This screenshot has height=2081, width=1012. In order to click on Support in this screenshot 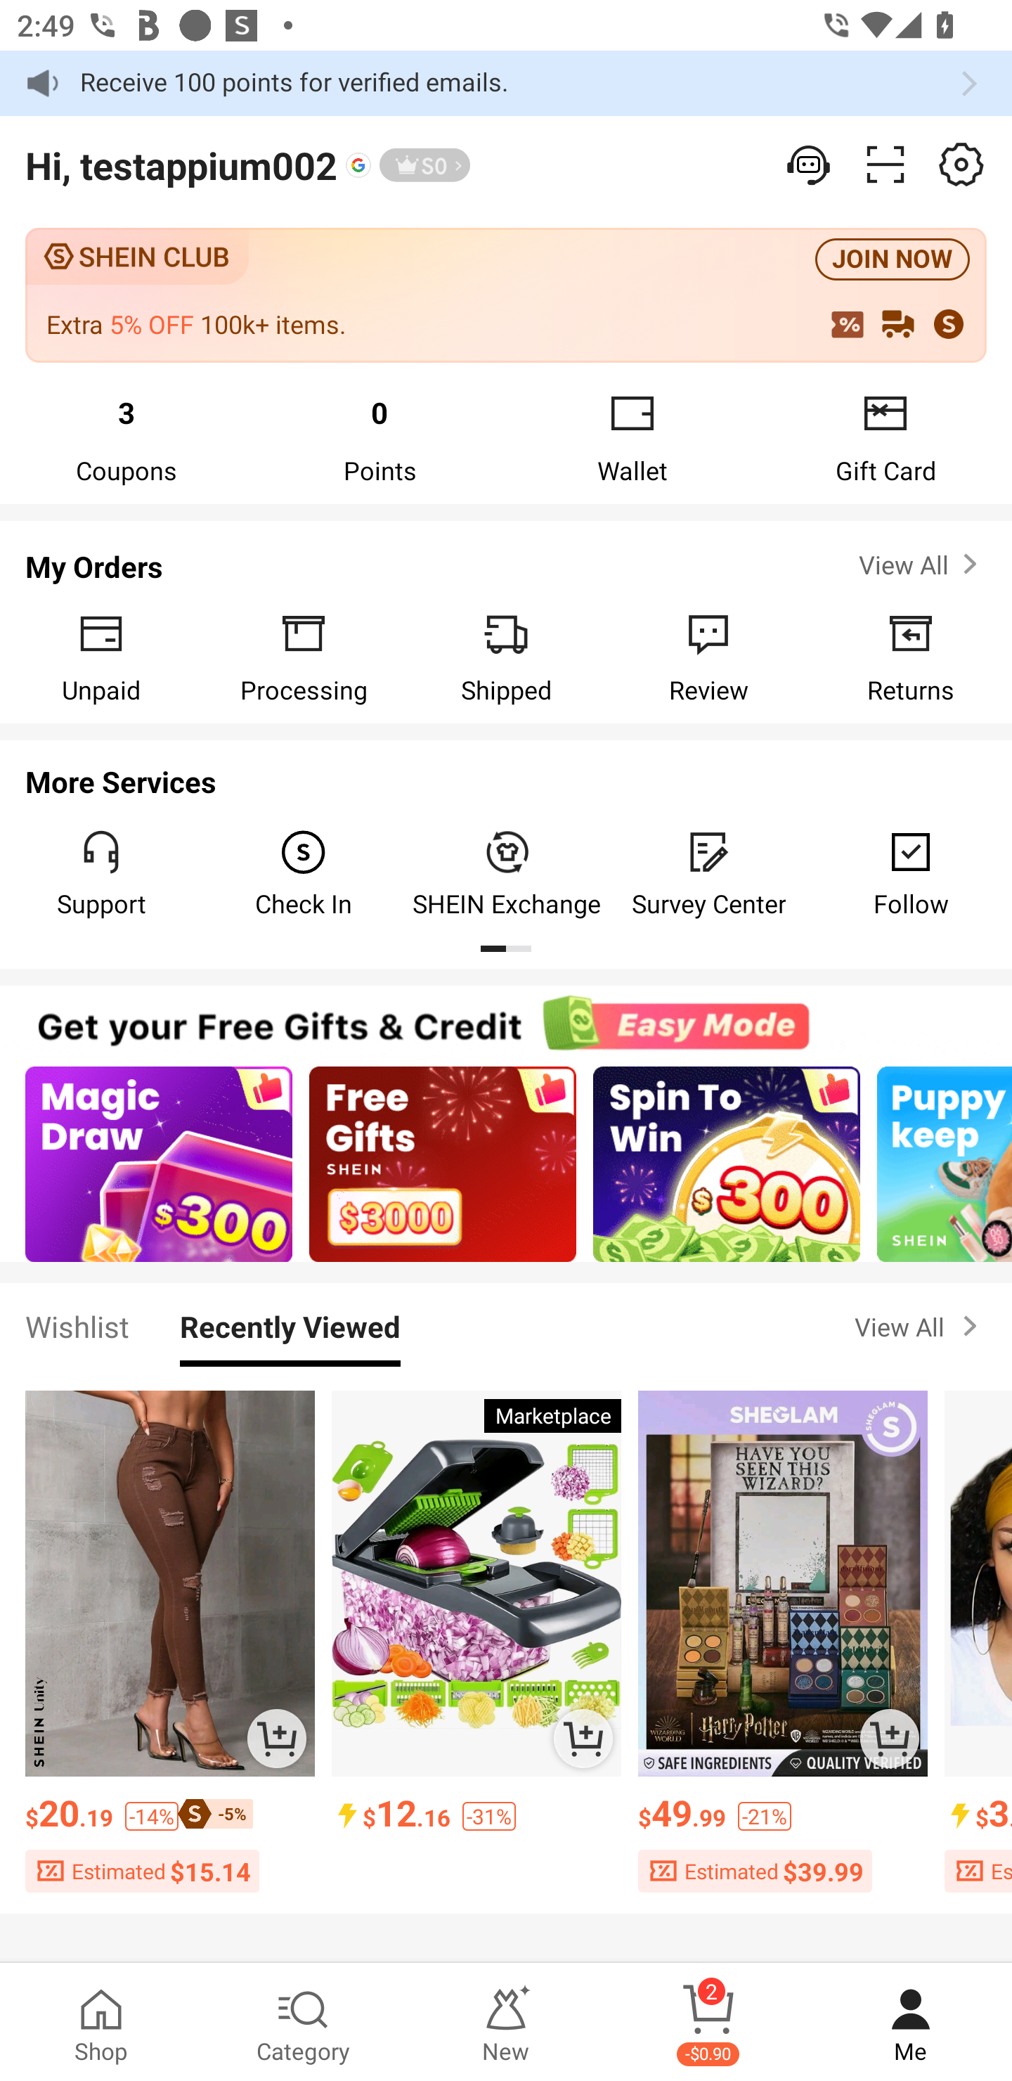, I will do `click(101, 873)`.